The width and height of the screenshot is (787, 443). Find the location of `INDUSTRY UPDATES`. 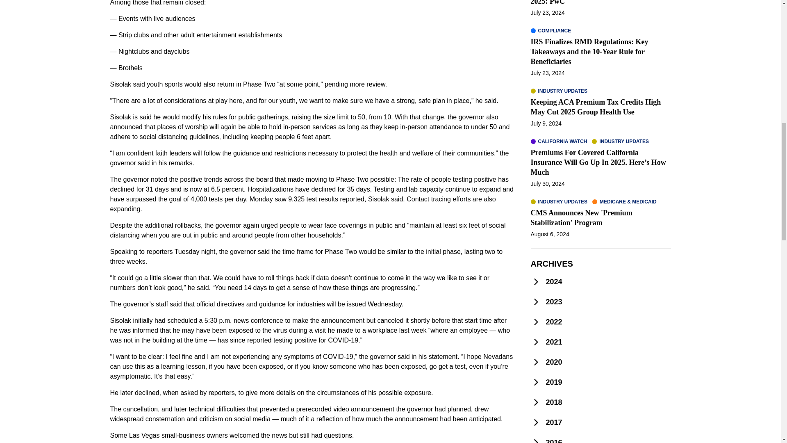

INDUSTRY UPDATES is located at coordinates (559, 91).